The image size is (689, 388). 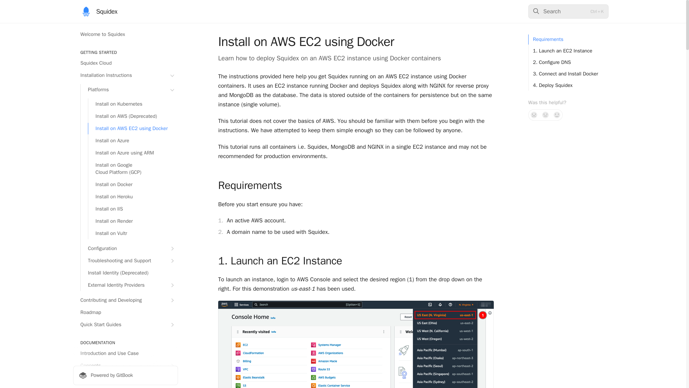 What do you see at coordinates (133, 153) in the screenshot?
I see `Install on Azure using ARM` at bounding box center [133, 153].